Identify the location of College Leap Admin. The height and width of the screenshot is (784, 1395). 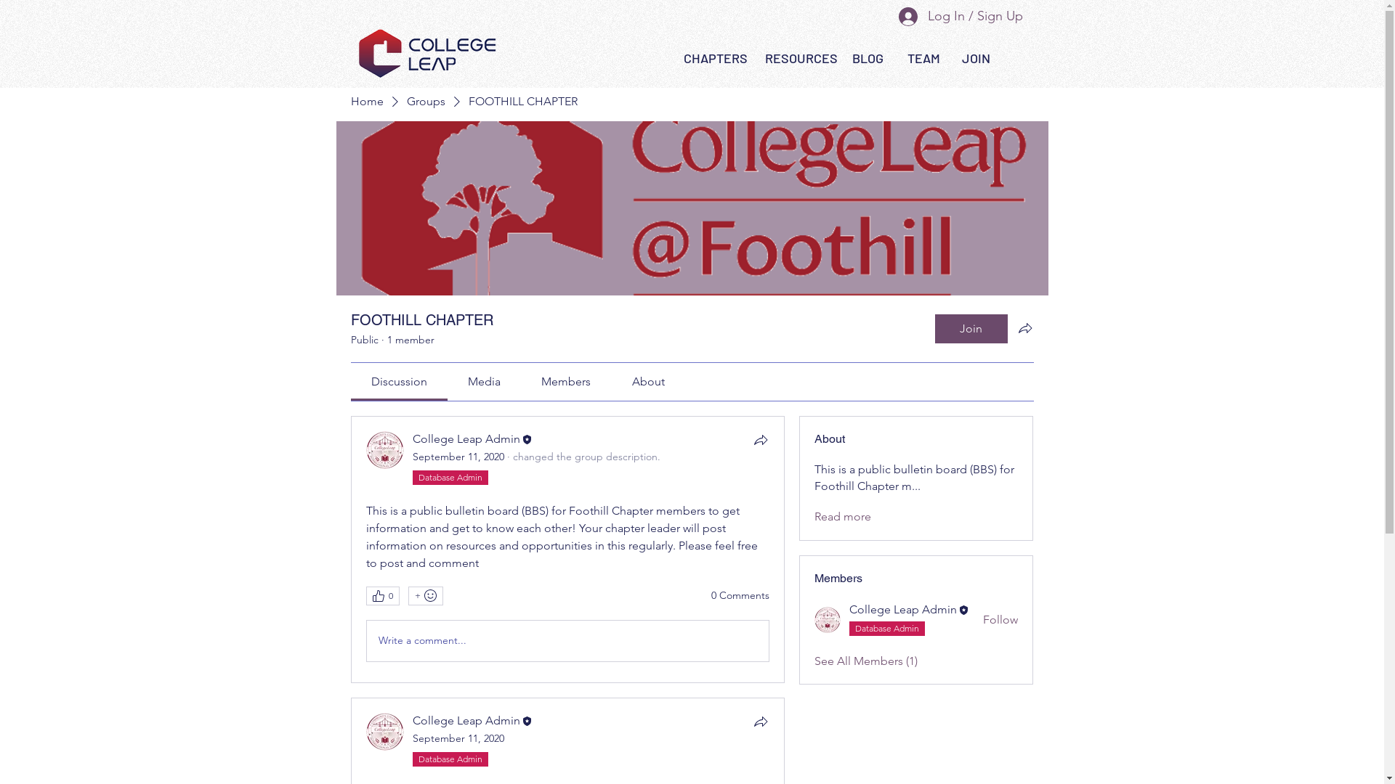
(466, 438).